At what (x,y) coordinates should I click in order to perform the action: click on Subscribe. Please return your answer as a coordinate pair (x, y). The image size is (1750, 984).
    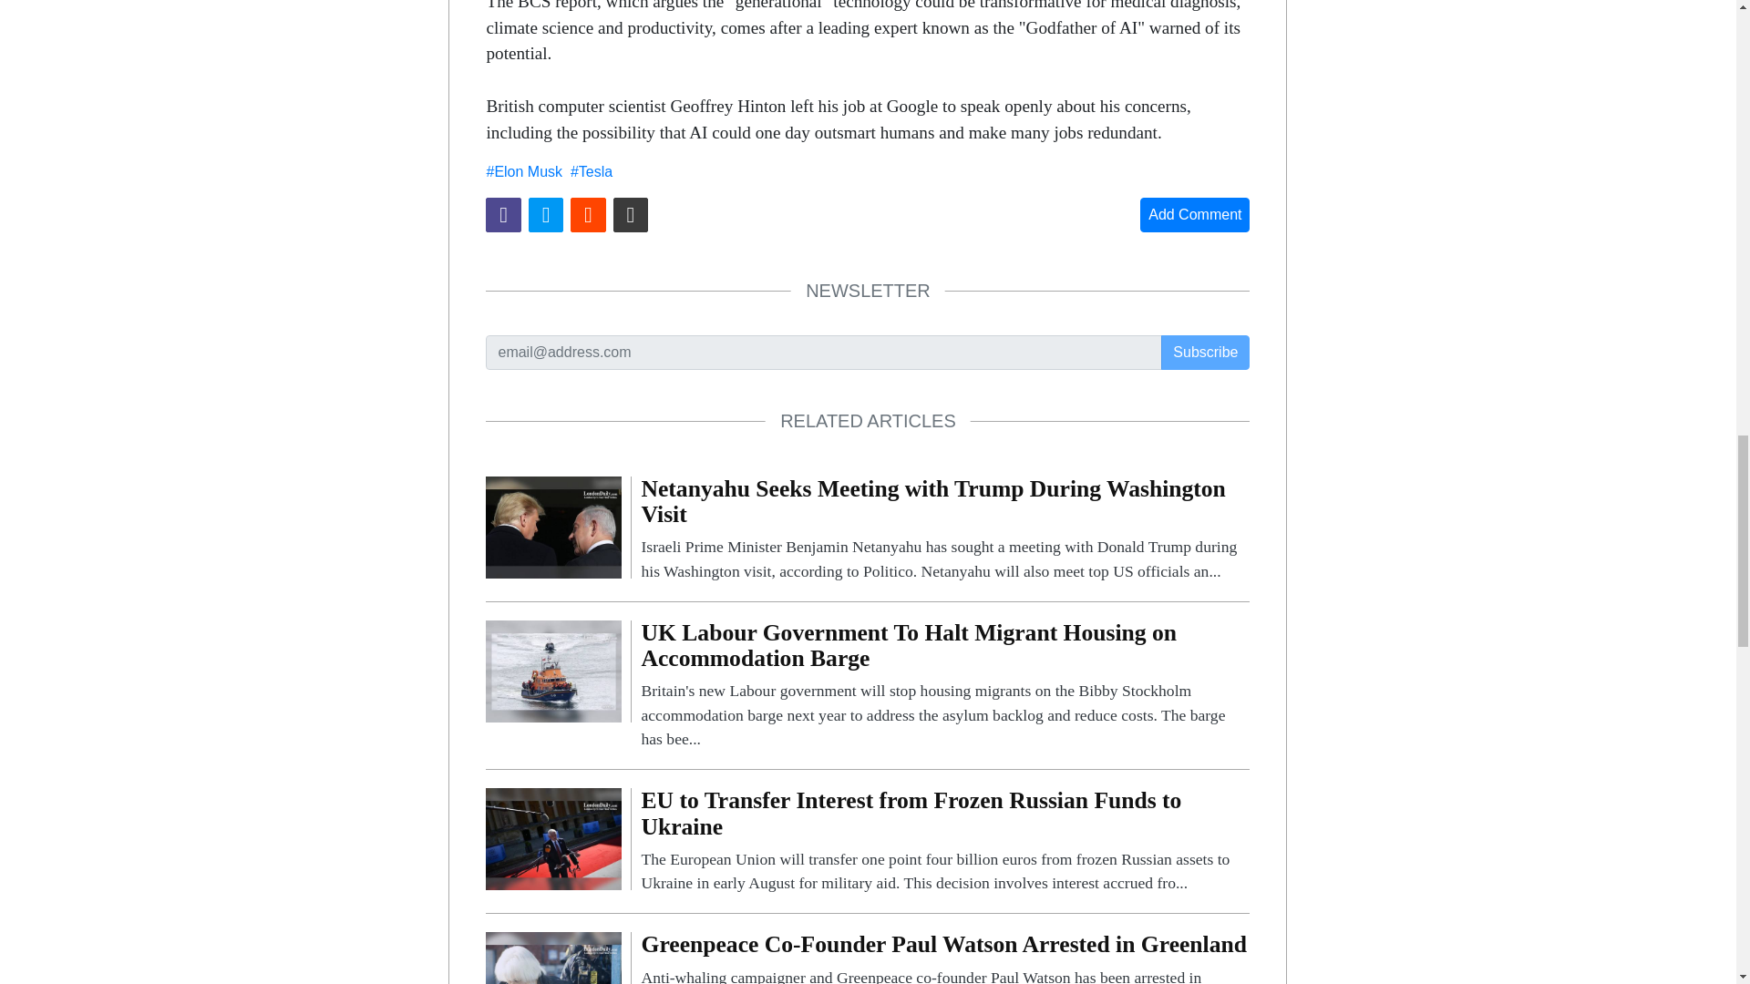
    Looking at the image, I should click on (1205, 353).